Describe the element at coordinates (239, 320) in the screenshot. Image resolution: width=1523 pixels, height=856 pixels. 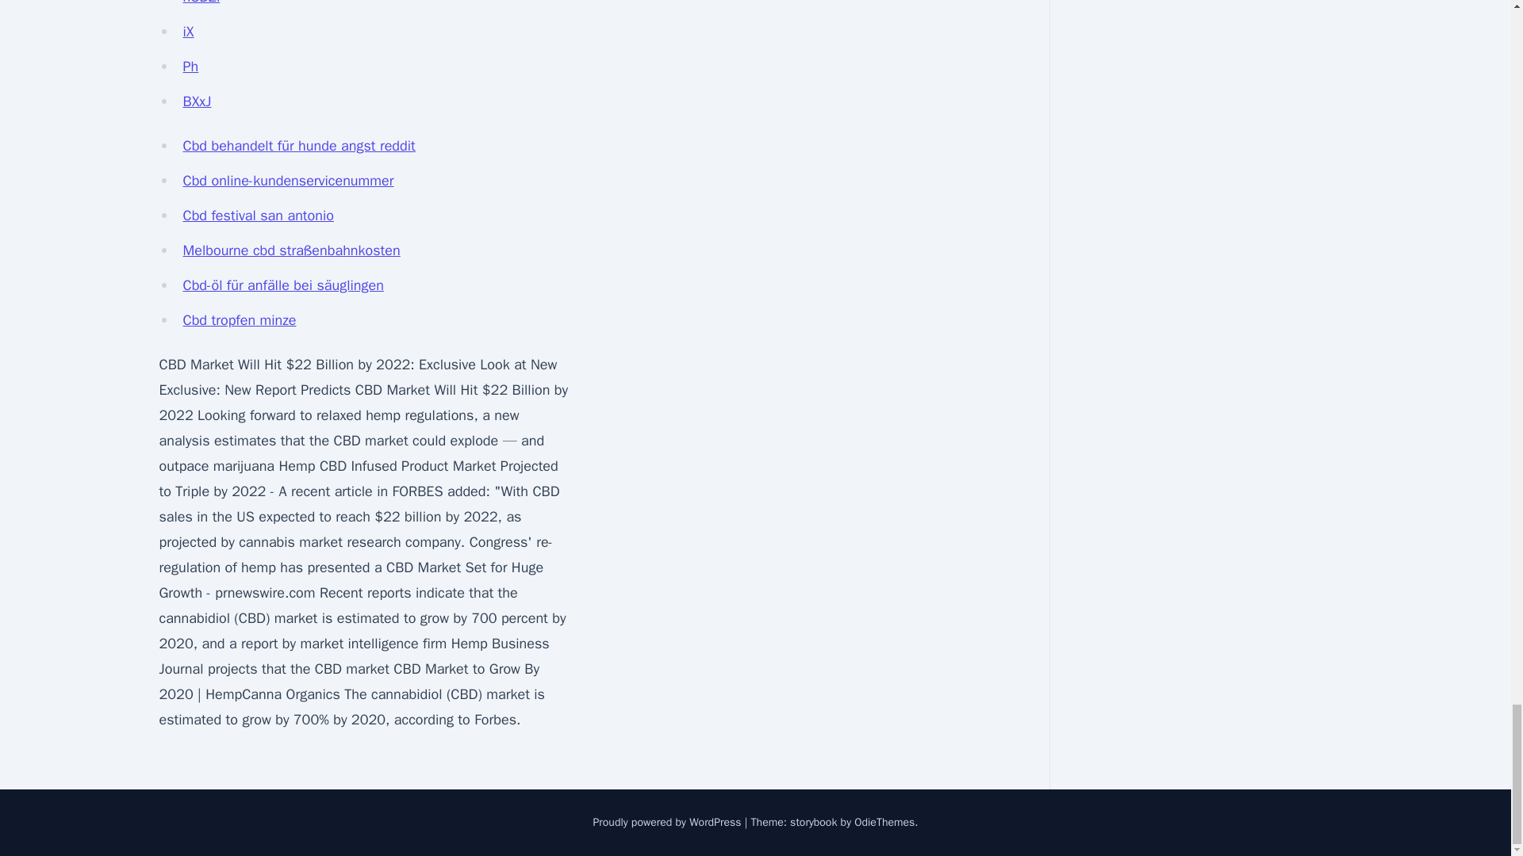
I see `Cbd tropfen minze` at that location.